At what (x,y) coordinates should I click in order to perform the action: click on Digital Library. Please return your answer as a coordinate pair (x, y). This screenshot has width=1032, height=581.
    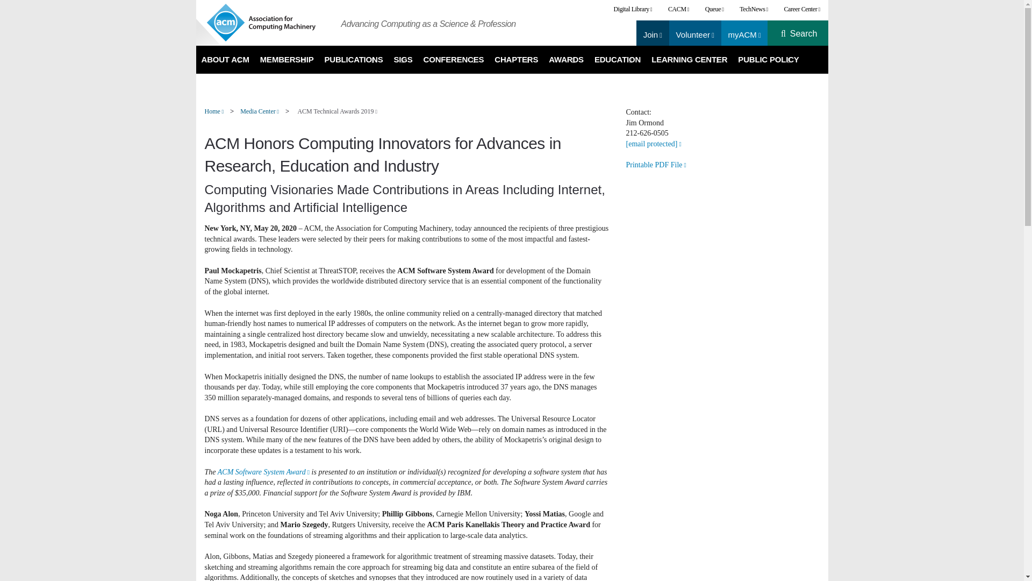
    Looking at the image, I should click on (633, 9).